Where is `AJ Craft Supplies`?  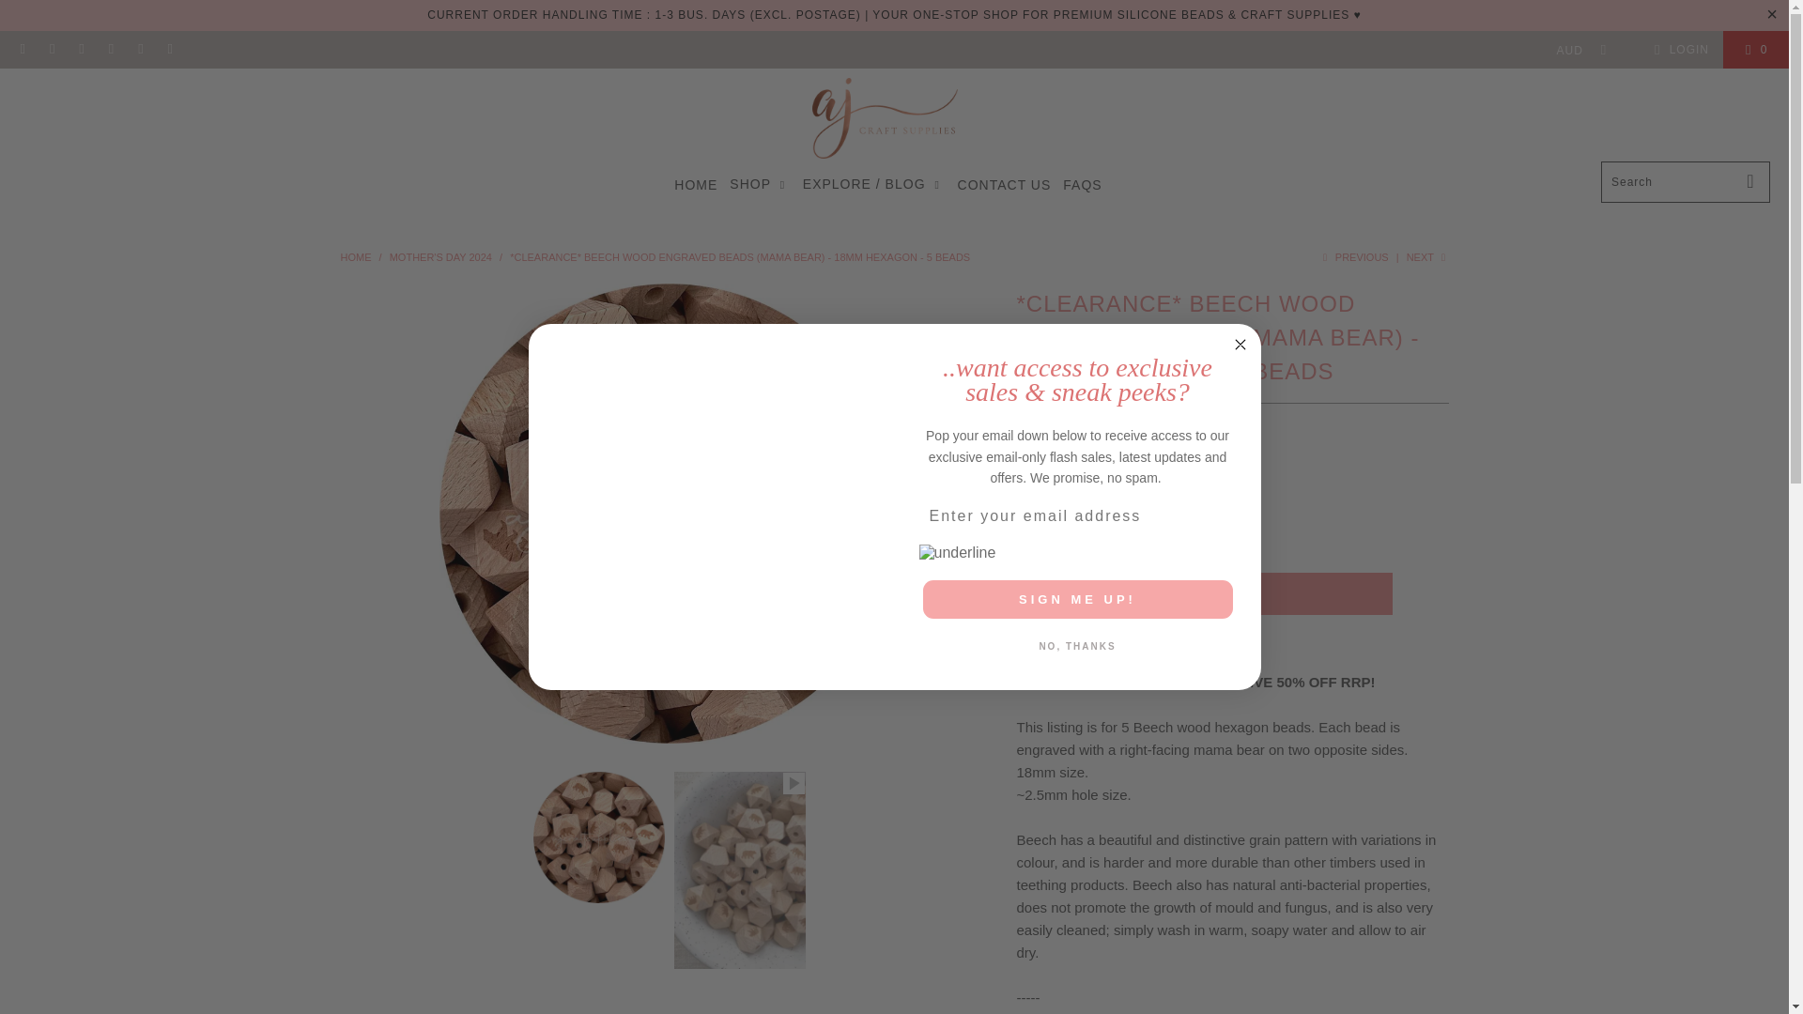 AJ Craft Supplies is located at coordinates (885, 119).